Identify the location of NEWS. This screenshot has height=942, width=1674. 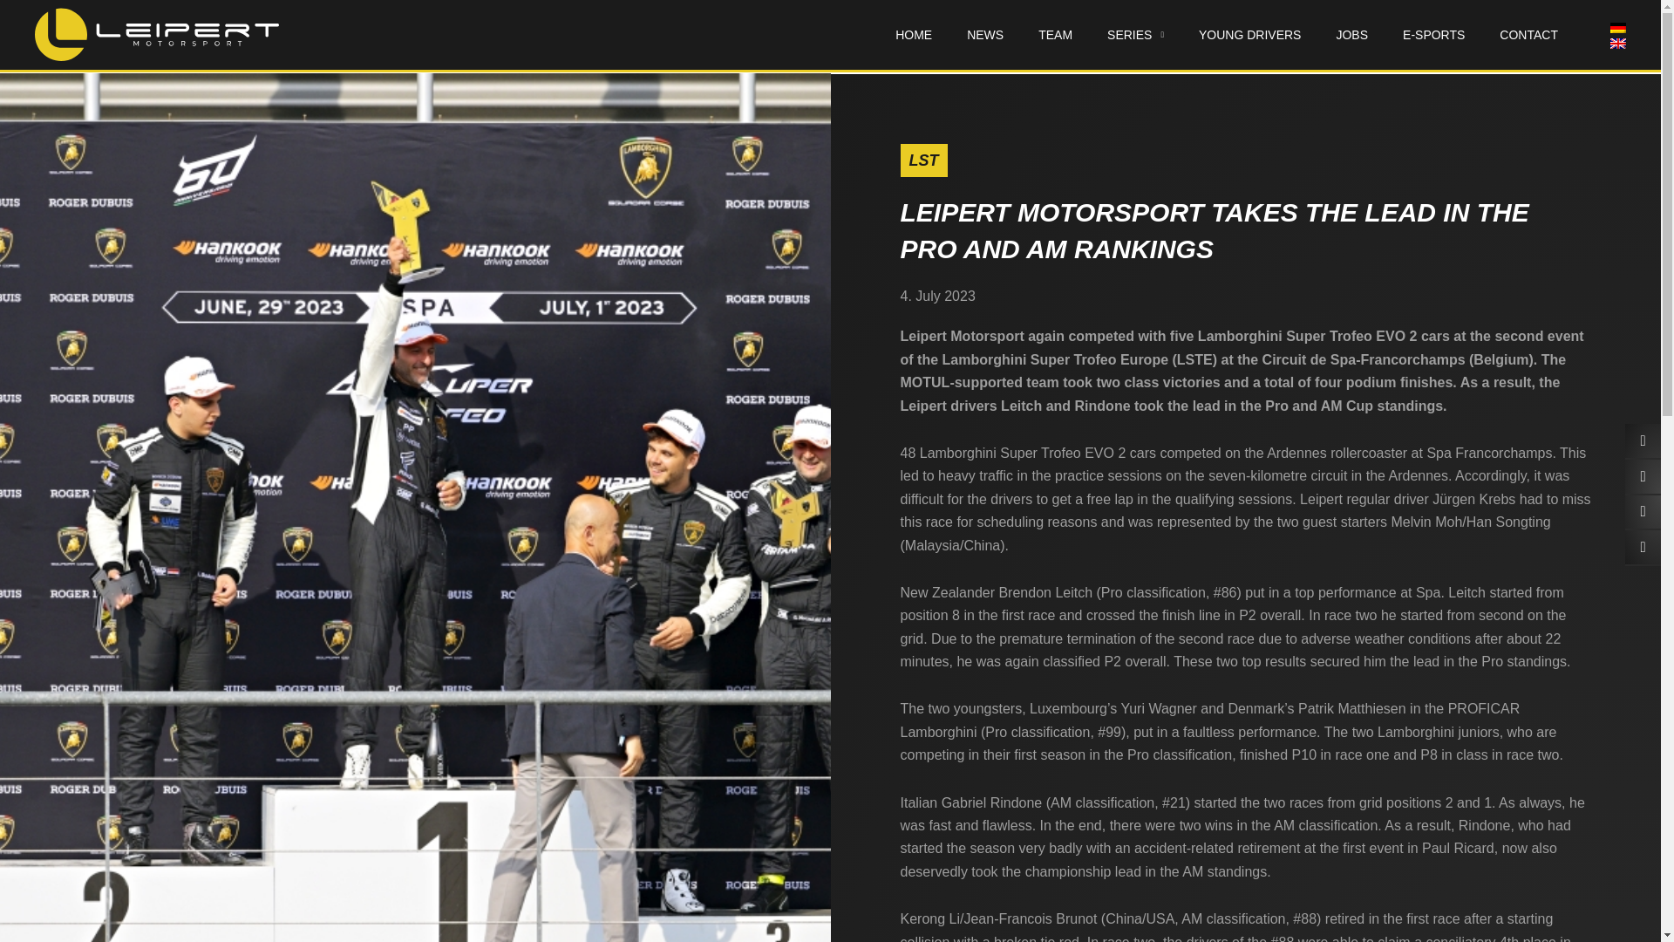
(985, 35).